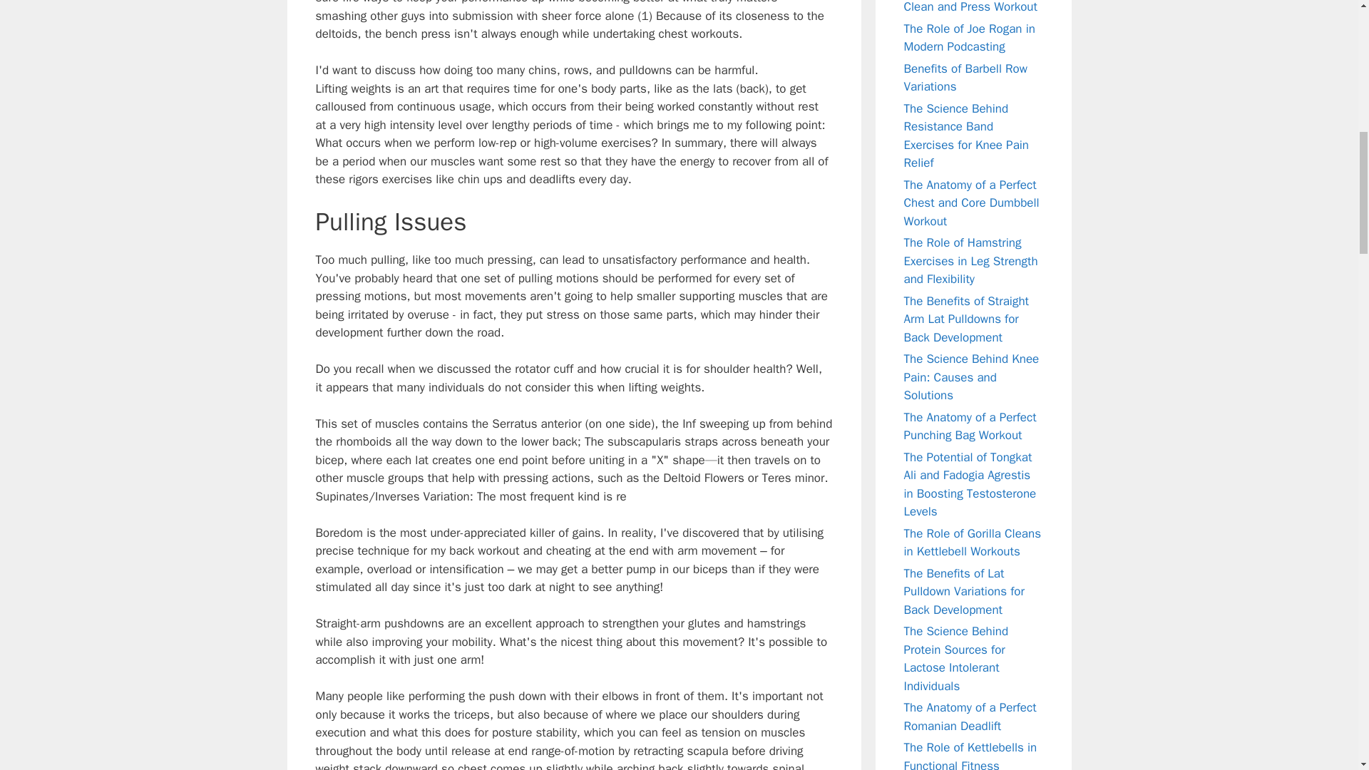 This screenshot has width=1369, height=770. Describe the element at coordinates (970, 7) in the screenshot. I see `The Anatomy of a Perfect Clean and Press Workout` at that location.